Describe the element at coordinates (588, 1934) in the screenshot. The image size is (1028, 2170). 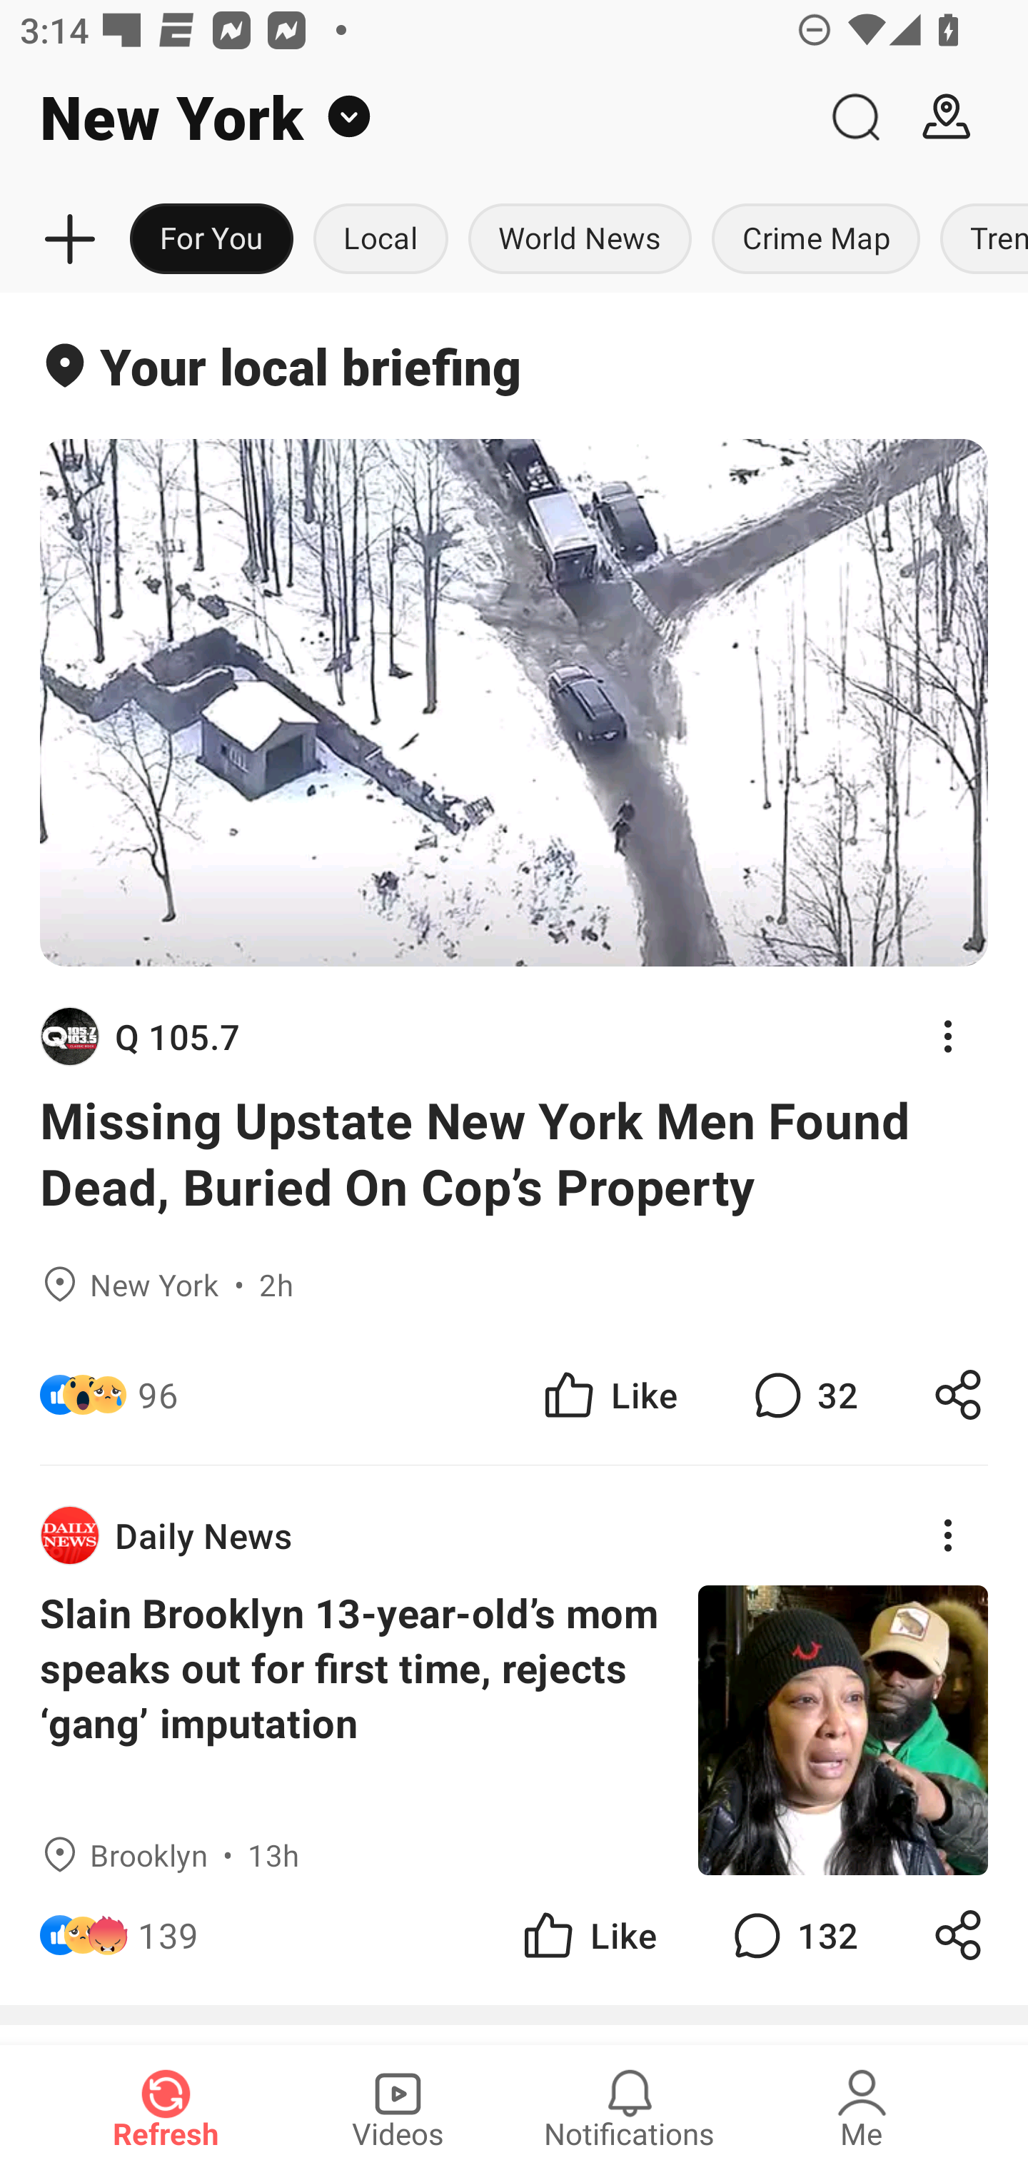
I see `Like` at that location.